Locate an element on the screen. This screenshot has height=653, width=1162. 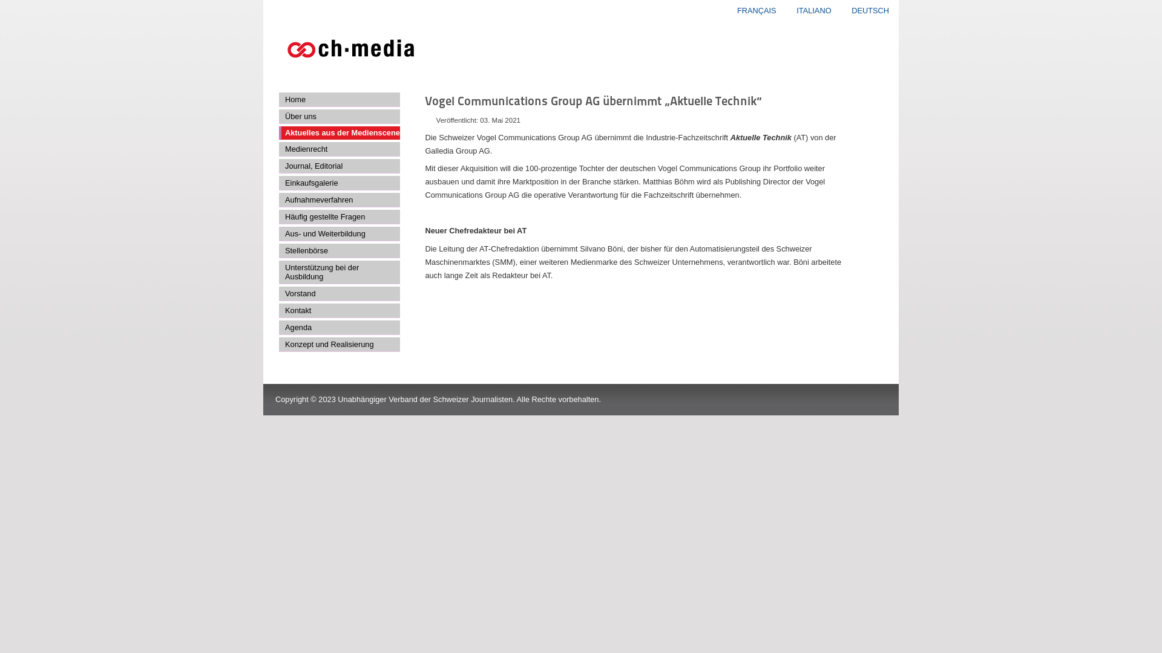
Medienrecht is located at coordinates (340, 149).